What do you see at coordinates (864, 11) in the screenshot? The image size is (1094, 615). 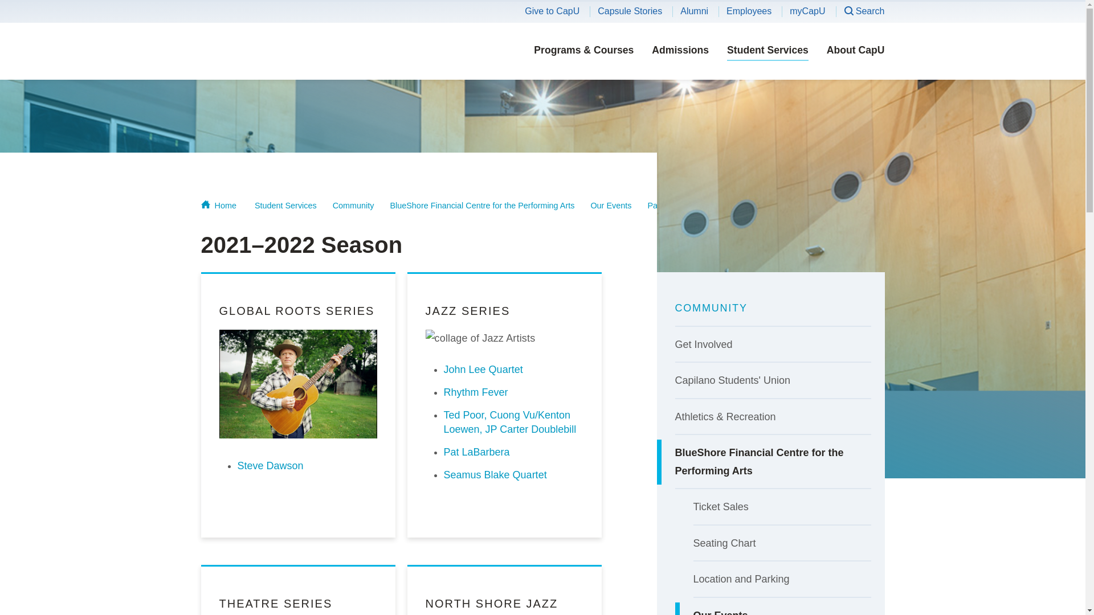 I see `Search` at bounding box center [864, 11].